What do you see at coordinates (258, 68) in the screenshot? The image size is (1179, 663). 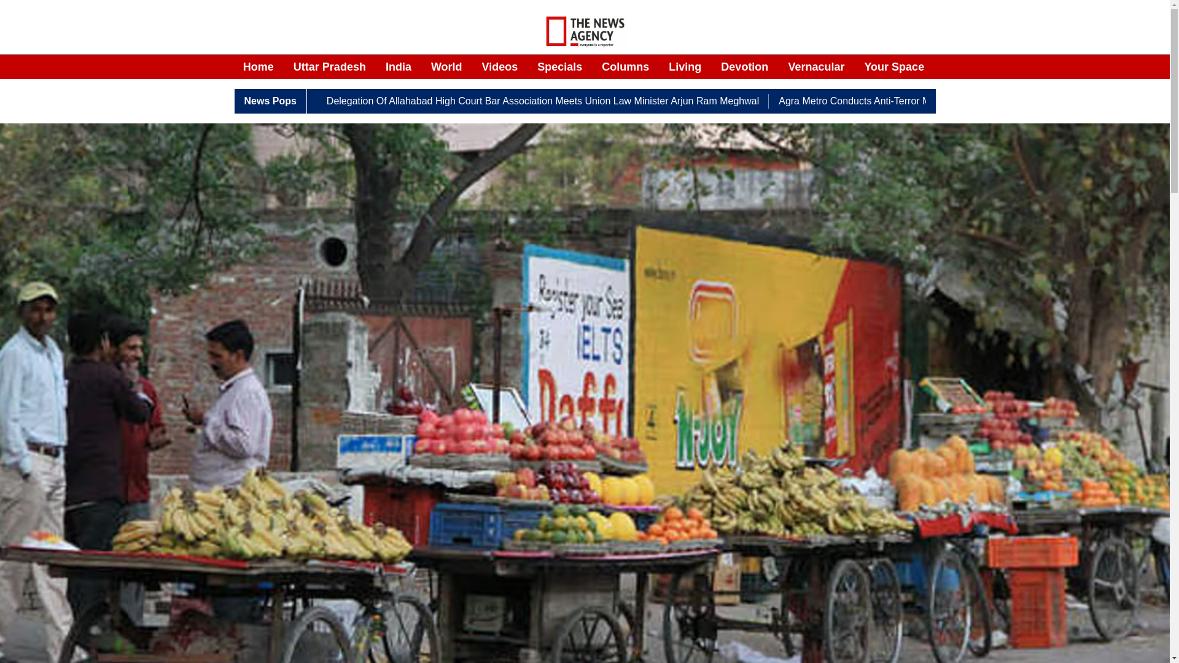 I see `Home` at bounding box center [258, 68].